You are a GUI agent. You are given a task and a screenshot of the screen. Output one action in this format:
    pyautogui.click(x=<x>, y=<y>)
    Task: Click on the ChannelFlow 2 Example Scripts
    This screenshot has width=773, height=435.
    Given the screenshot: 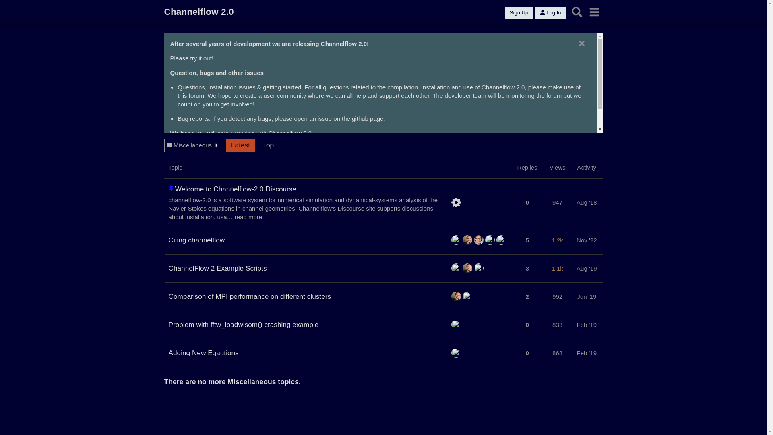 What is the action you would take?
    pyautogui.click(x=217, y=268)
    